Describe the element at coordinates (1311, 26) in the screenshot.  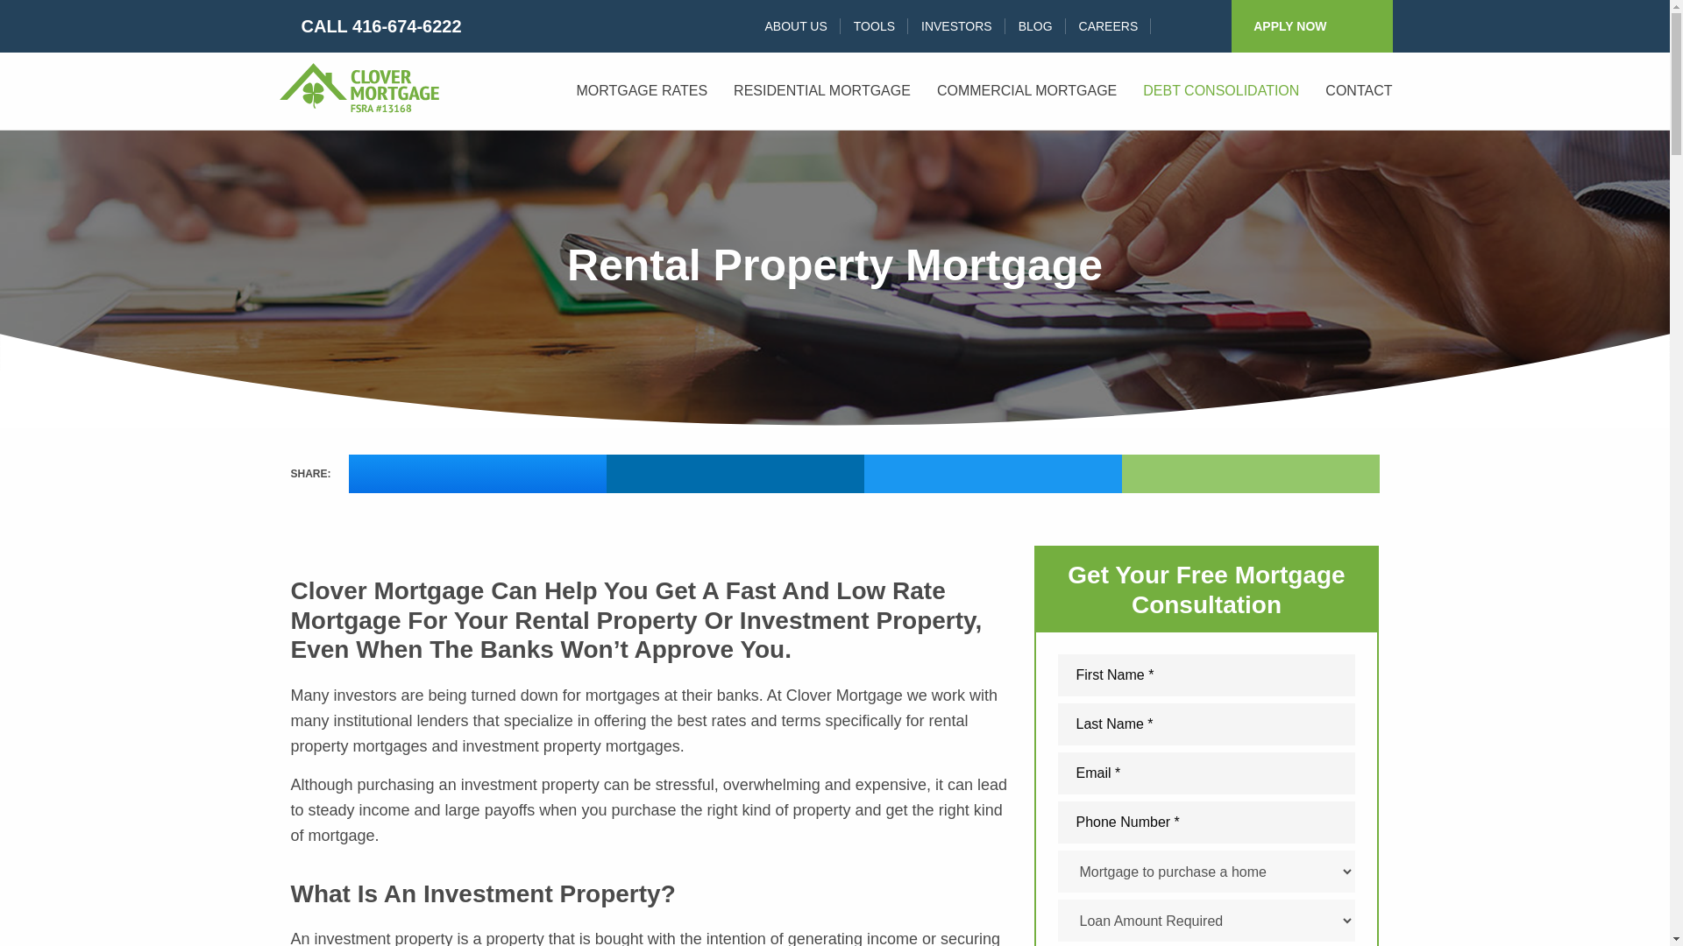
I see `APPLY NOW` at that location.